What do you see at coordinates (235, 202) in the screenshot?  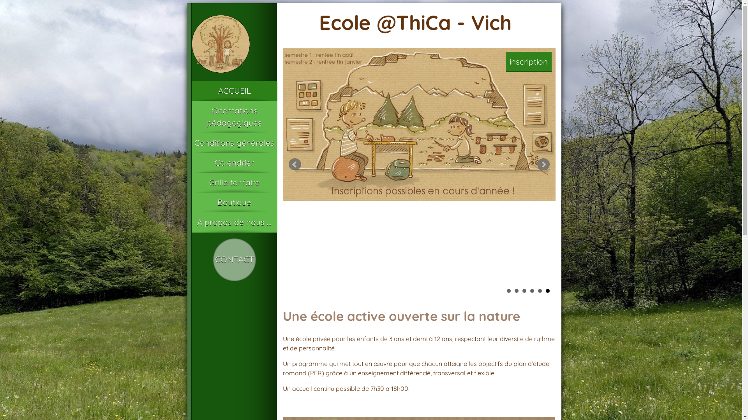 I see `Boutique` at bounding box center [235, 202].